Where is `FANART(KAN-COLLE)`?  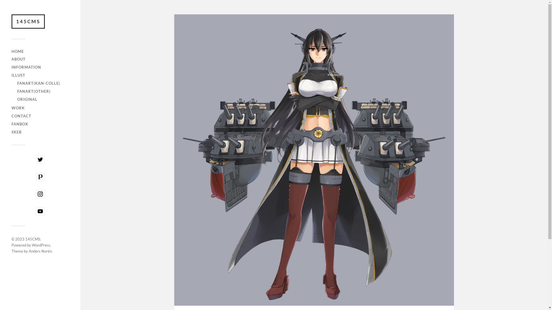
FANART(KAN-COLLE) is located at coordinates (39, 83).